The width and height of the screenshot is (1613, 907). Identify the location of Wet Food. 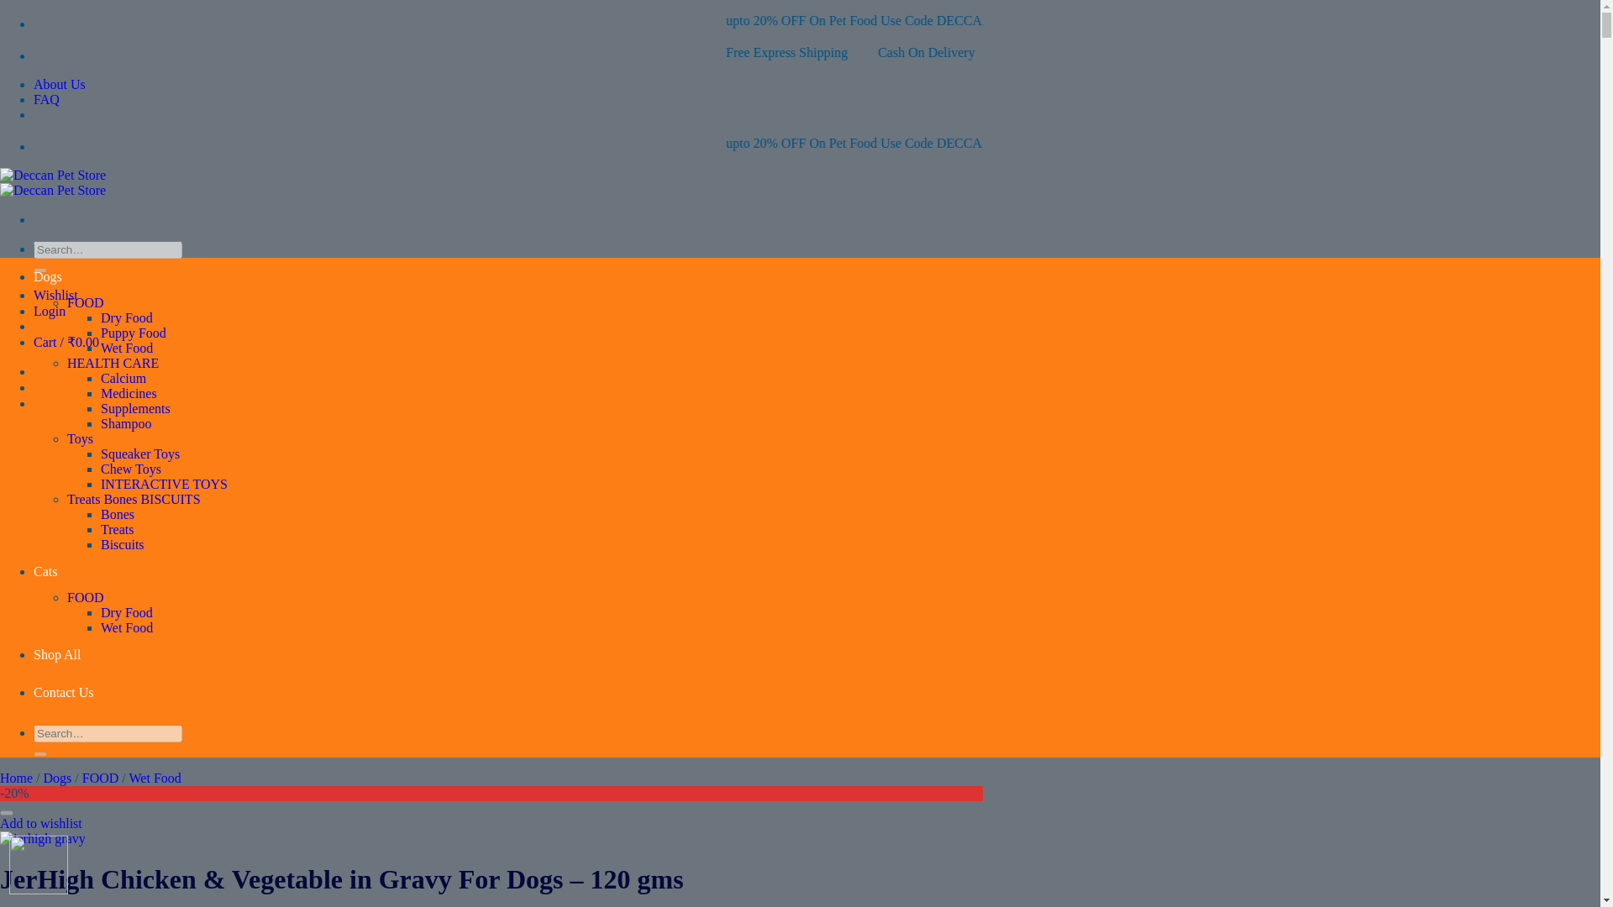
(126, 627).